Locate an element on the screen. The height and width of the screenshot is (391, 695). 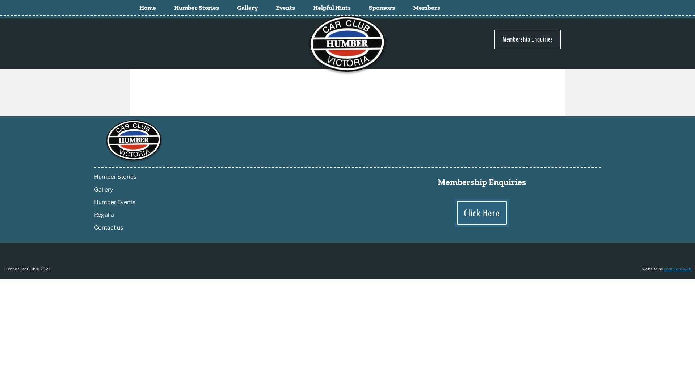
Gallery is located at coordinates (104, 190).